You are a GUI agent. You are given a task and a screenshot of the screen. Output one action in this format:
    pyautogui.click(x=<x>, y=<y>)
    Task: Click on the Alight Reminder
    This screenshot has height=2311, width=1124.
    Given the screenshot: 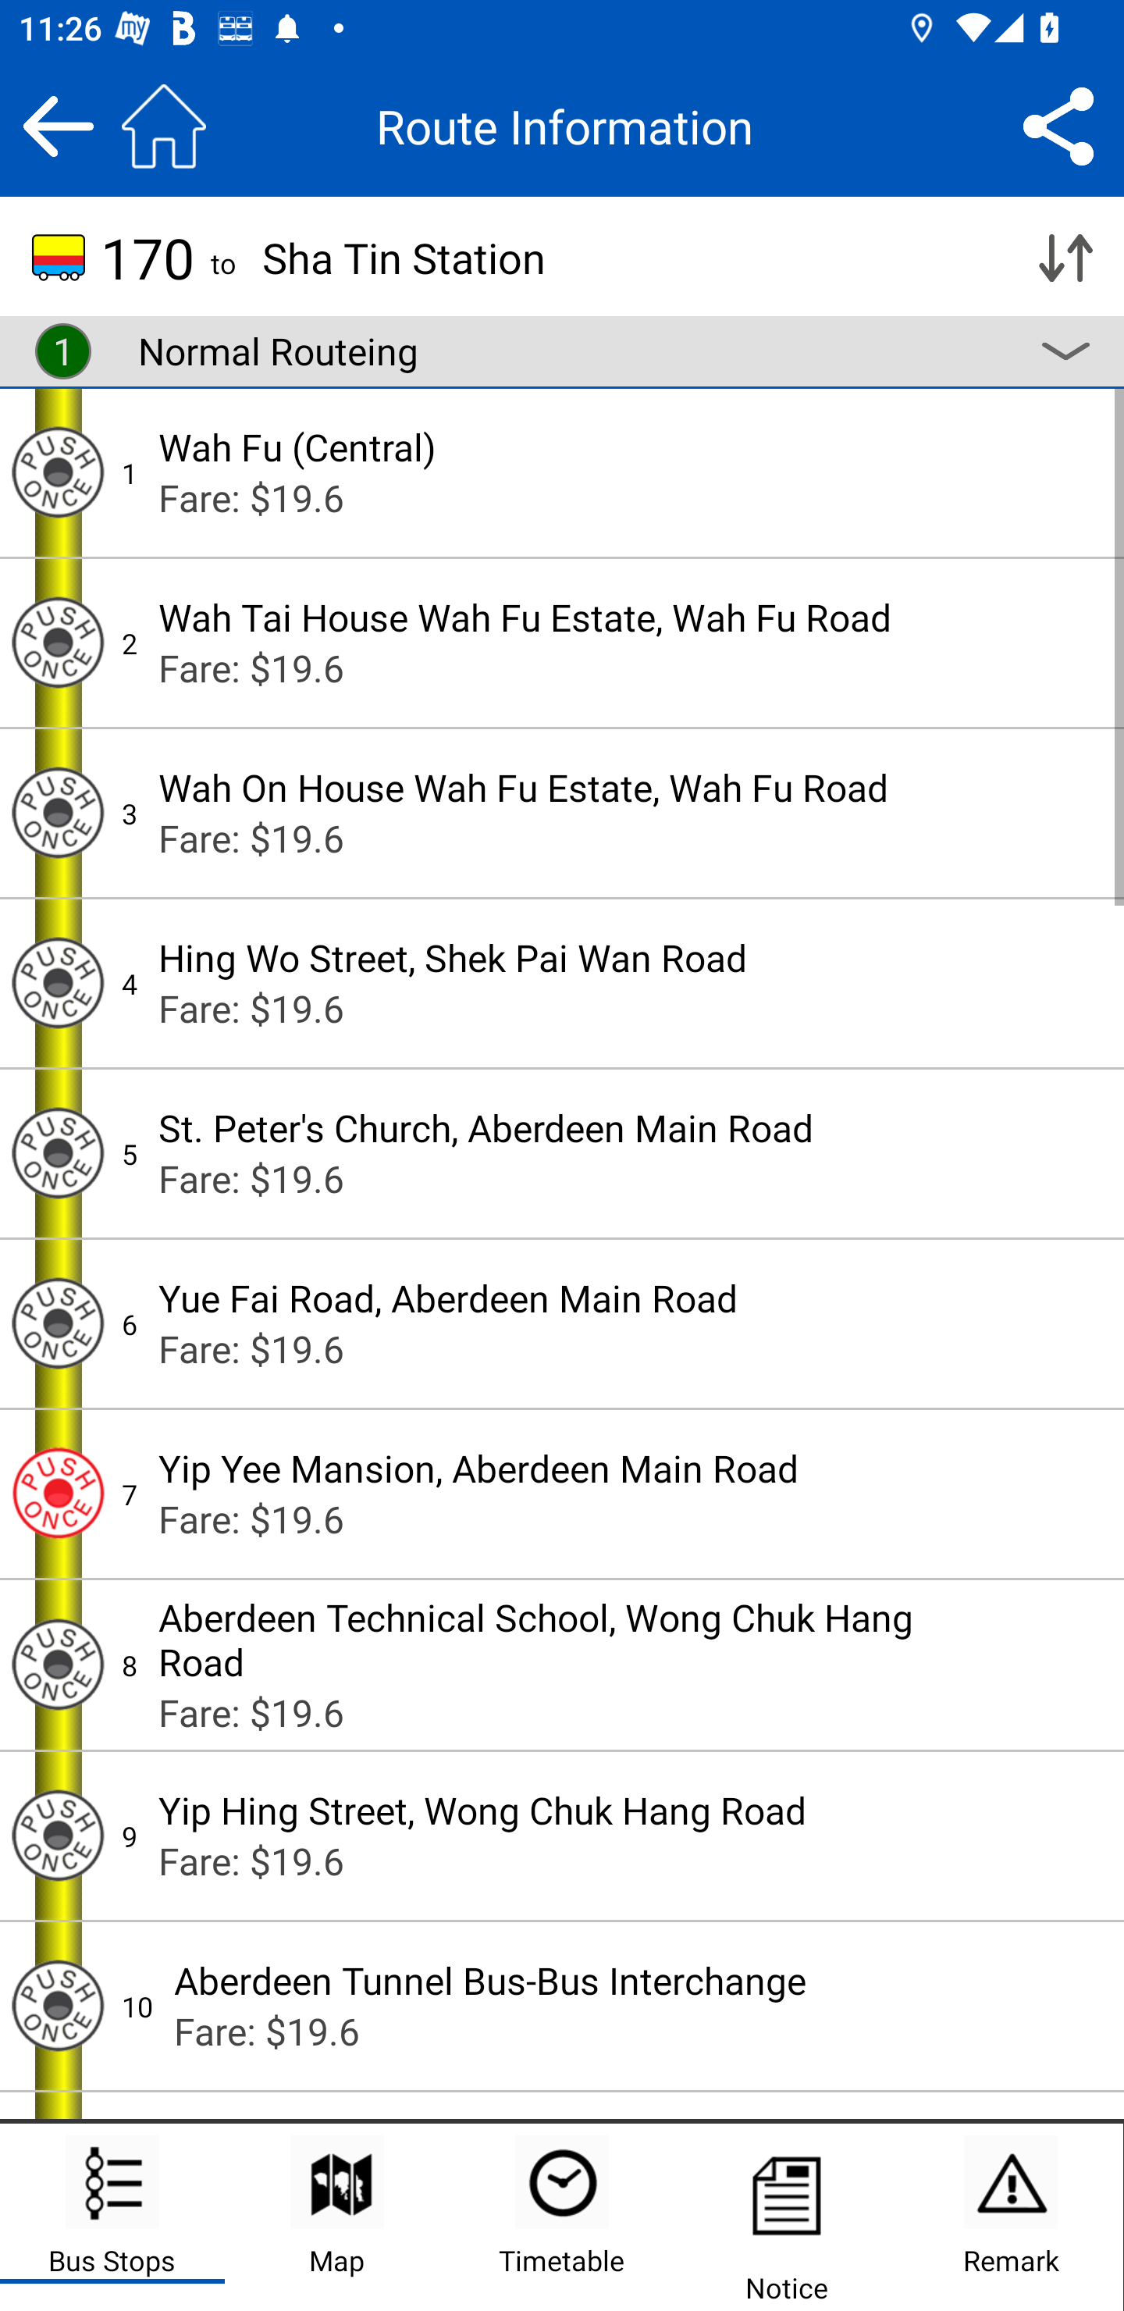 What is the action you would take?
    pyautogui.click(x=58, y=1665)
    